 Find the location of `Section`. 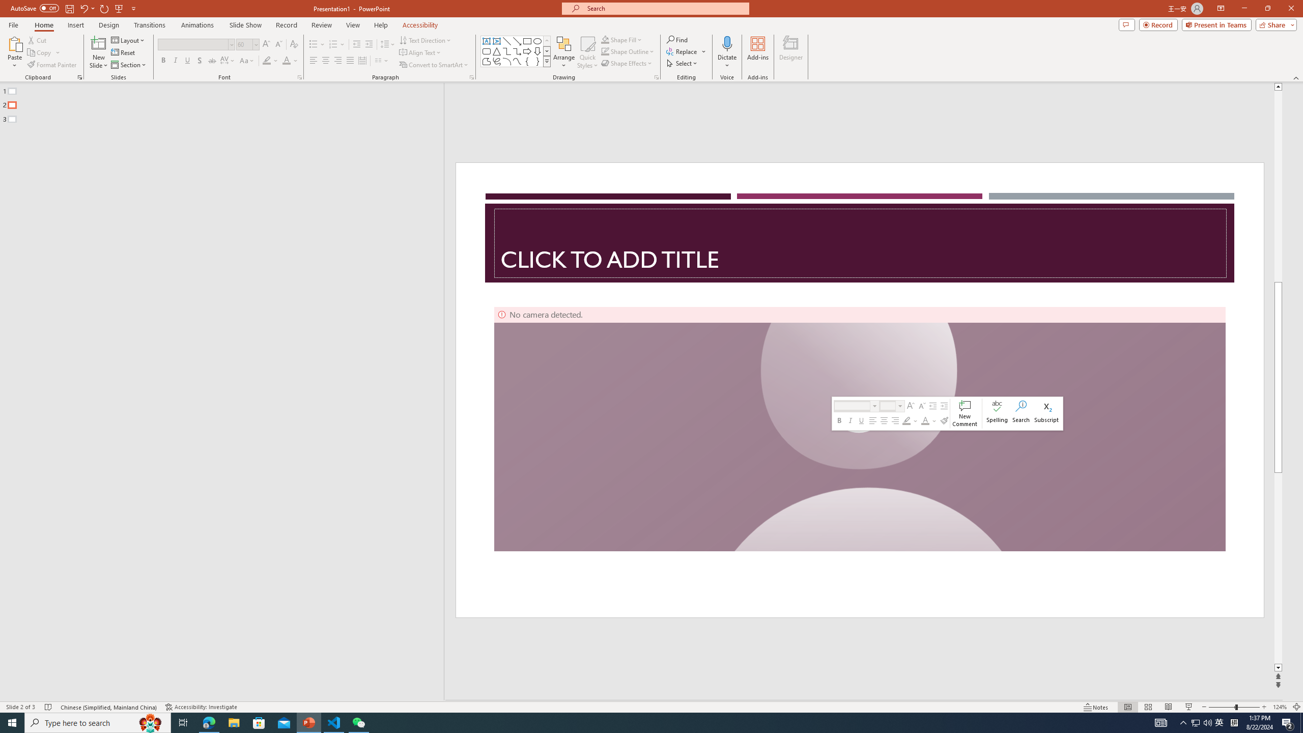

Section is located at coordinates (129, 65).